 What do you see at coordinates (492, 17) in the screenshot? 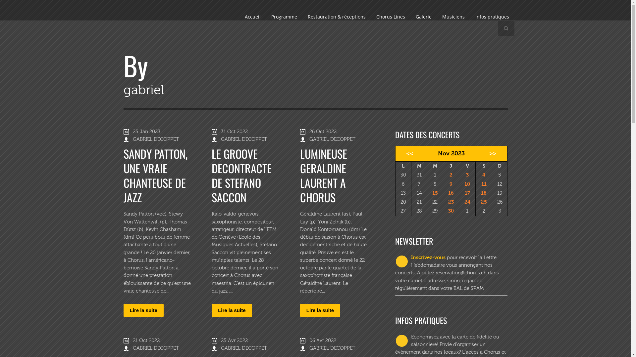
I see `Infos pratiques` at bounding box center [492, 17].